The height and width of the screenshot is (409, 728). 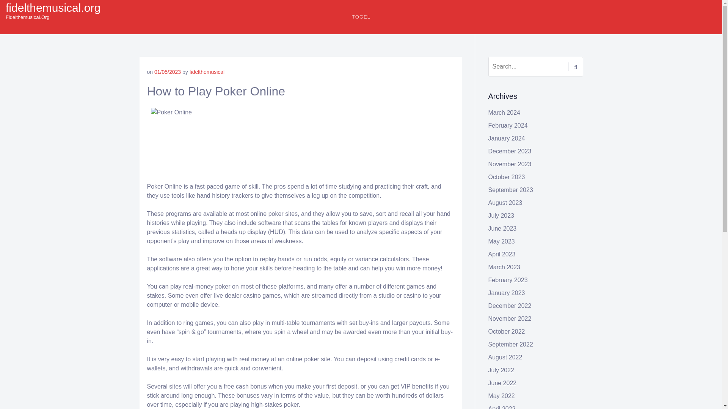 What do you see at coordinates (504, 112) in the screenshot?
I see `March 2024` at bounding box center [504, 112].